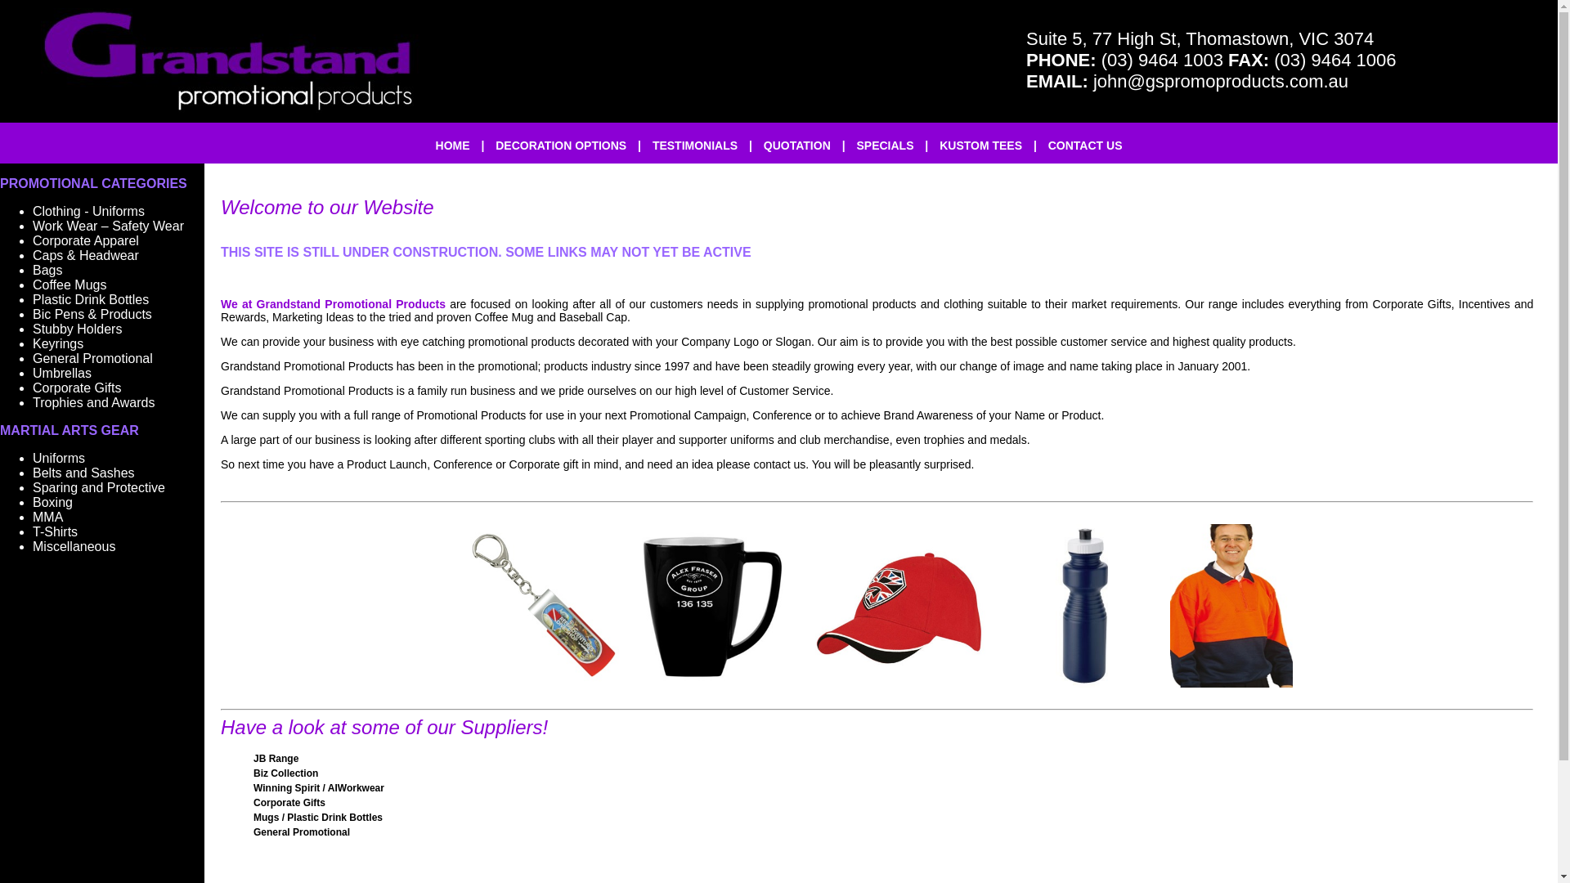 Image resolution: width=1570 pixels, height=883 pixels. I want to click on Corporate Gifts, so click(289, 803).